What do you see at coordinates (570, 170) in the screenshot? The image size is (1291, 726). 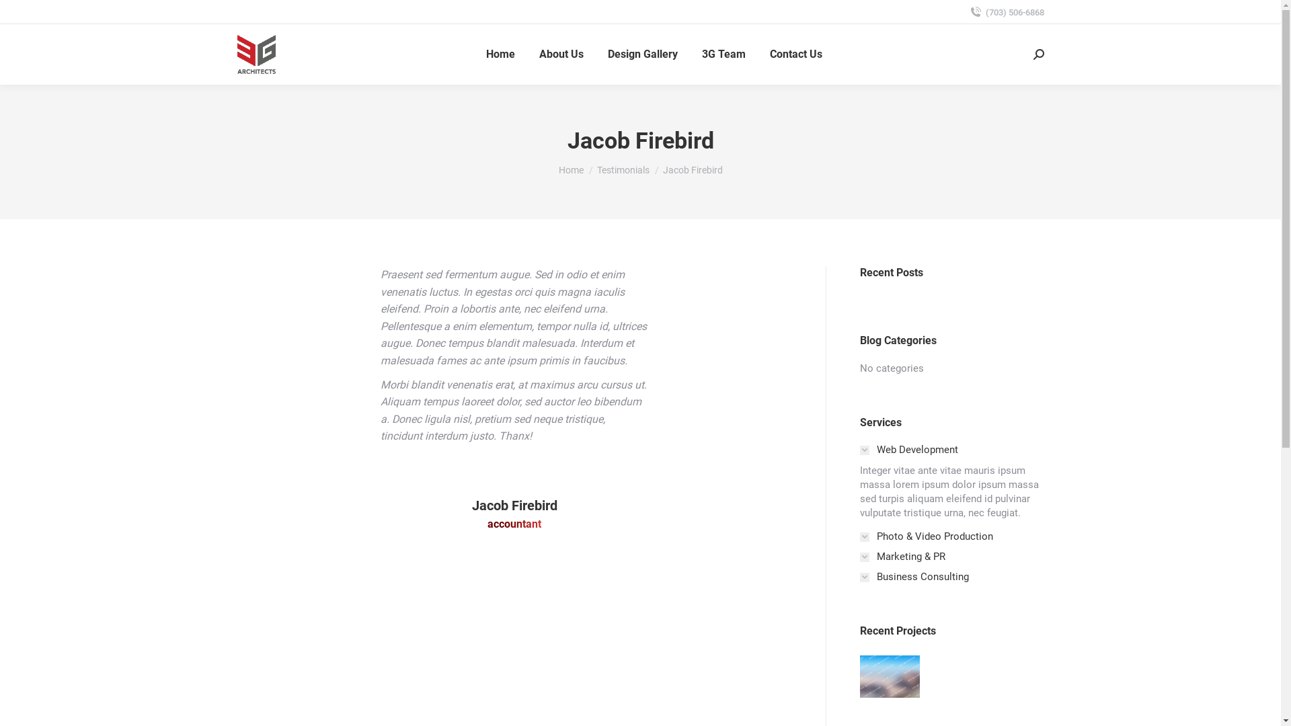 I see `Home` at bounding box center [570, 170].